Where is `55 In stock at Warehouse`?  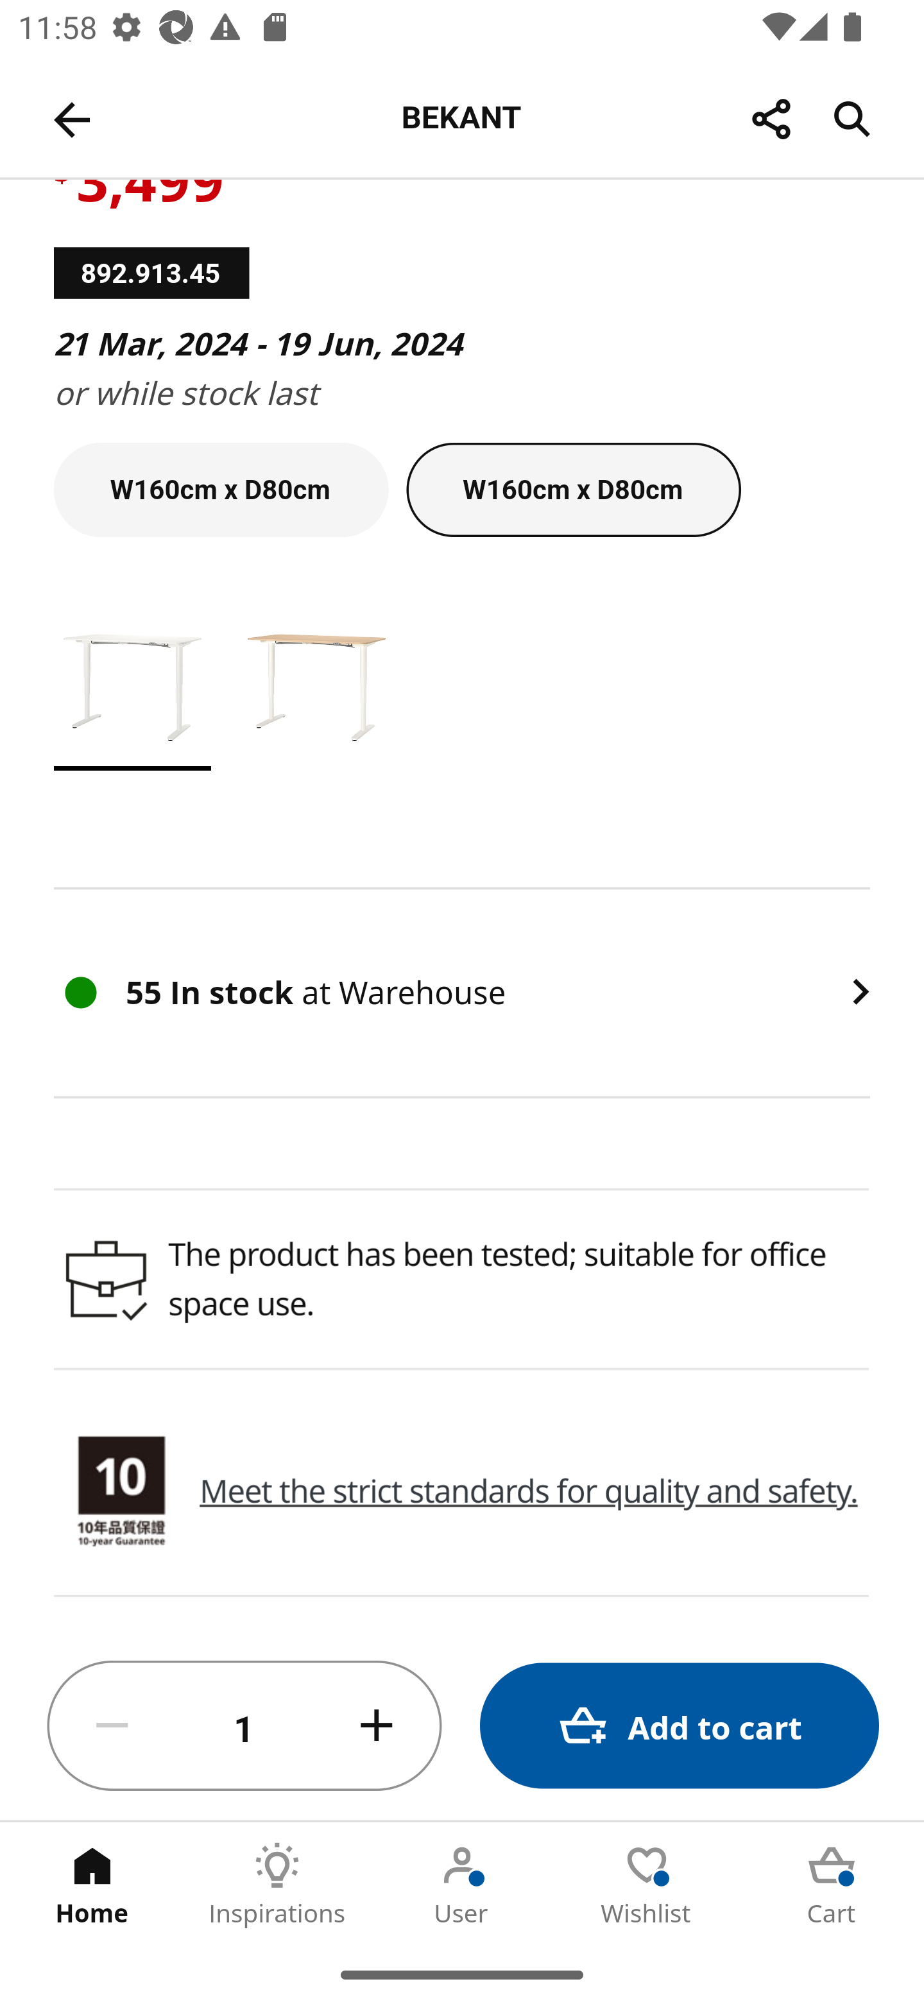 55 In stock at Warehouse is located at coordinates (462, 992).